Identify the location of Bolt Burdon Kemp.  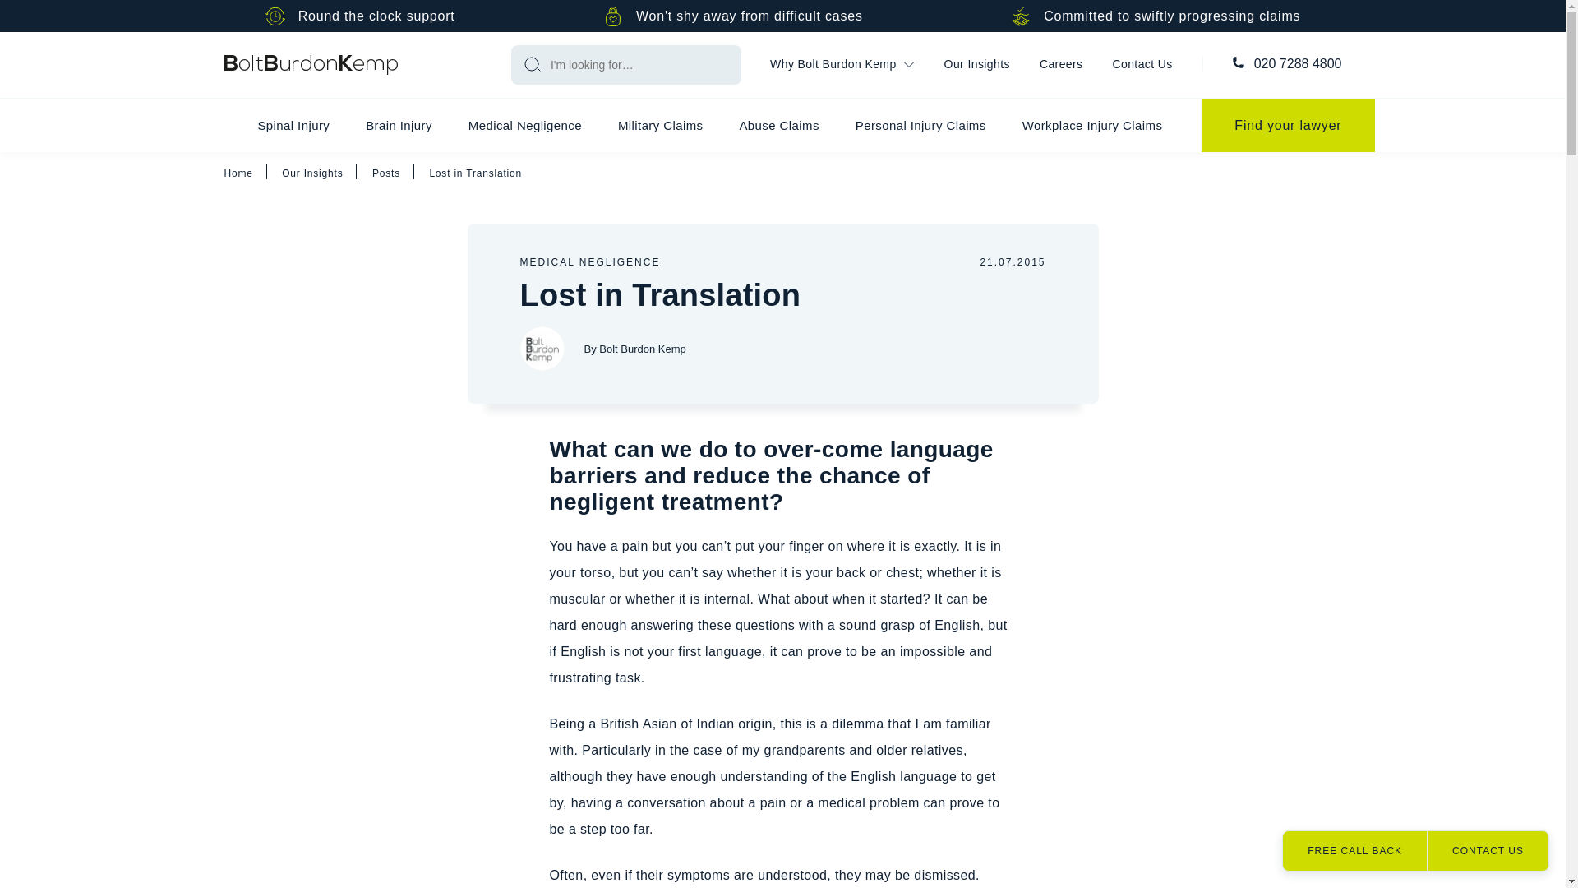
(541, 349).